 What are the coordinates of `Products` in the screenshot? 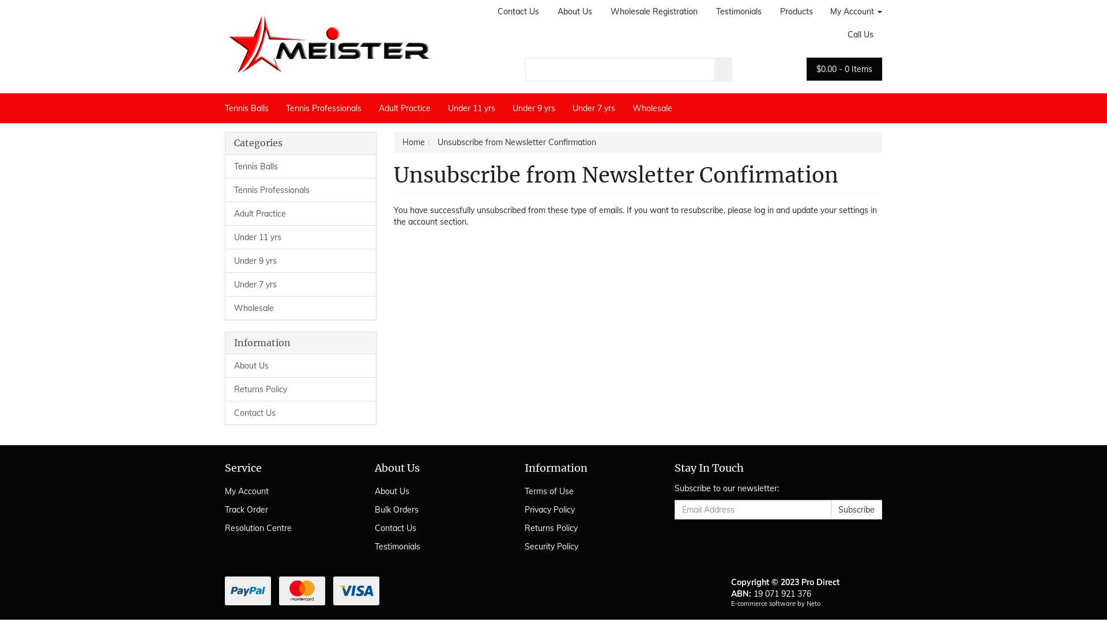 It's located at (797, 12).